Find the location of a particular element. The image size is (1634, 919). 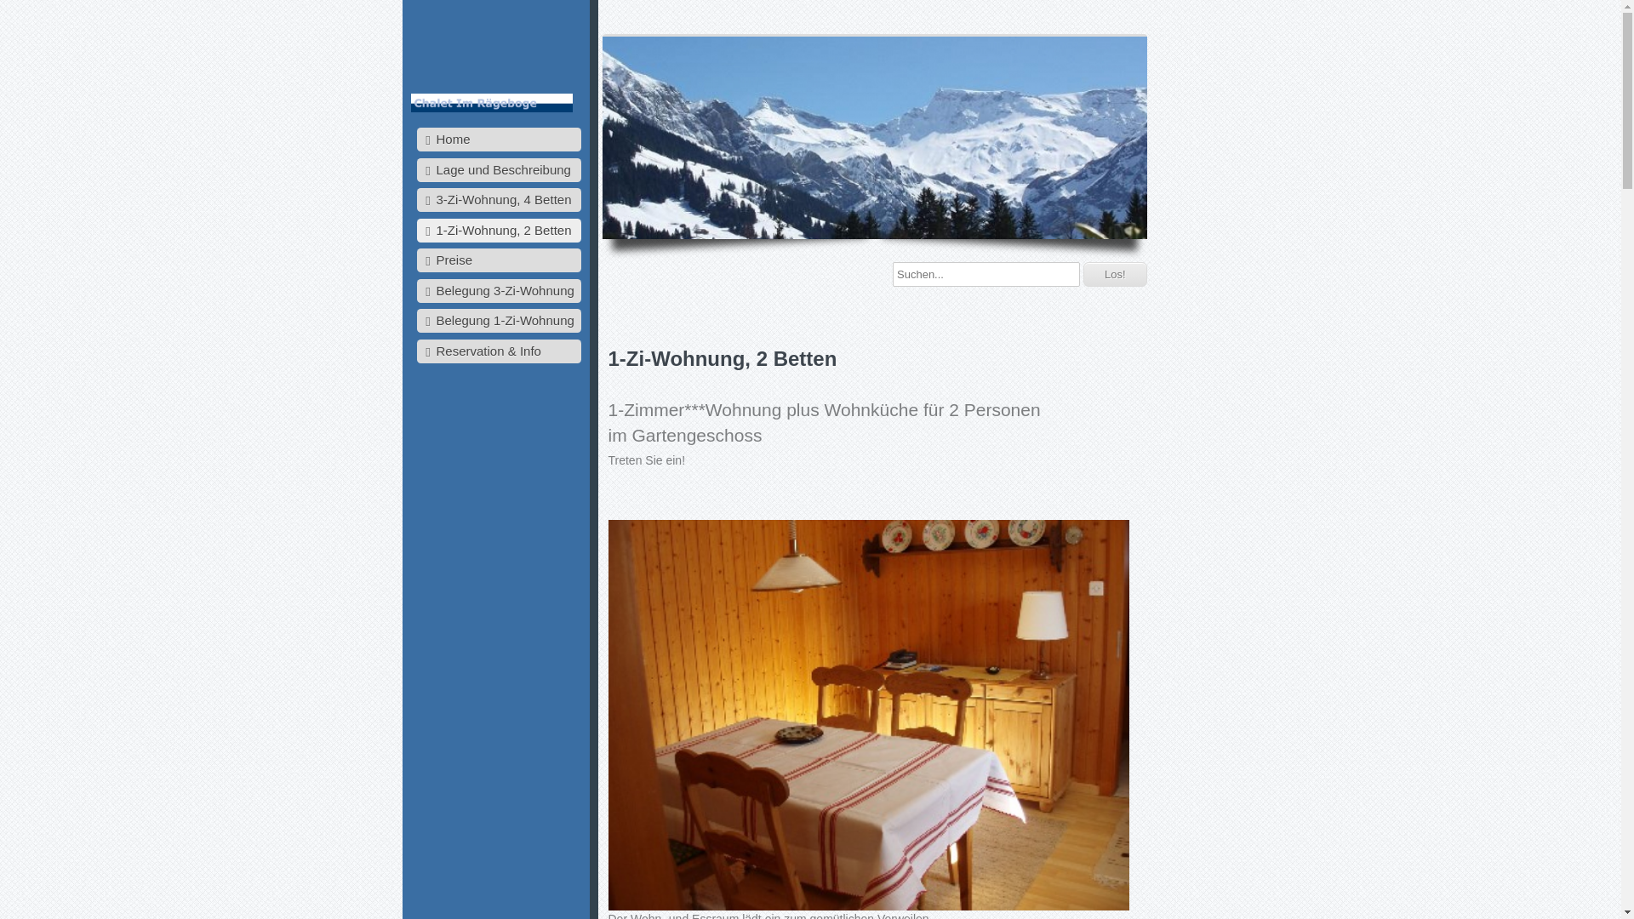

Belegung 1-Zi-Wohnung is located at coordinates (499, 321).